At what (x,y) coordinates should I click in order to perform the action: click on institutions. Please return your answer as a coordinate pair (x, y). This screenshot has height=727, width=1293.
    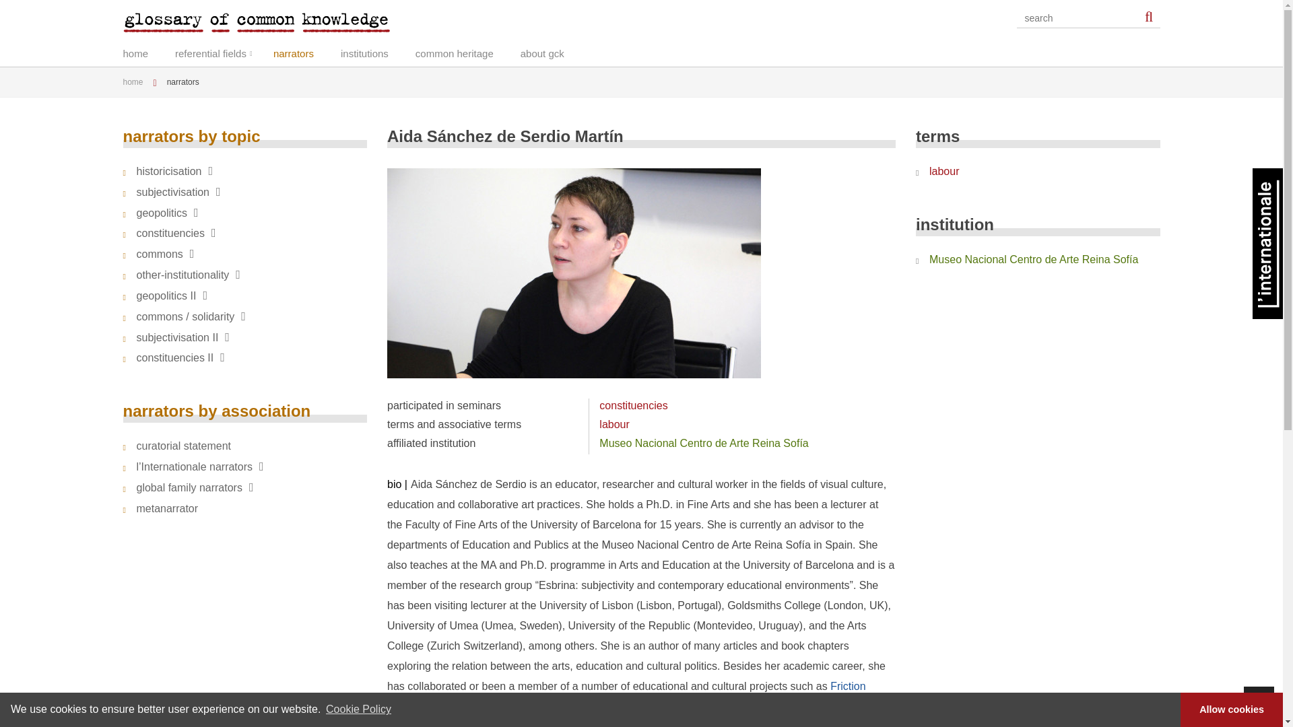
    Looking at the image, I should click on (378, 52).